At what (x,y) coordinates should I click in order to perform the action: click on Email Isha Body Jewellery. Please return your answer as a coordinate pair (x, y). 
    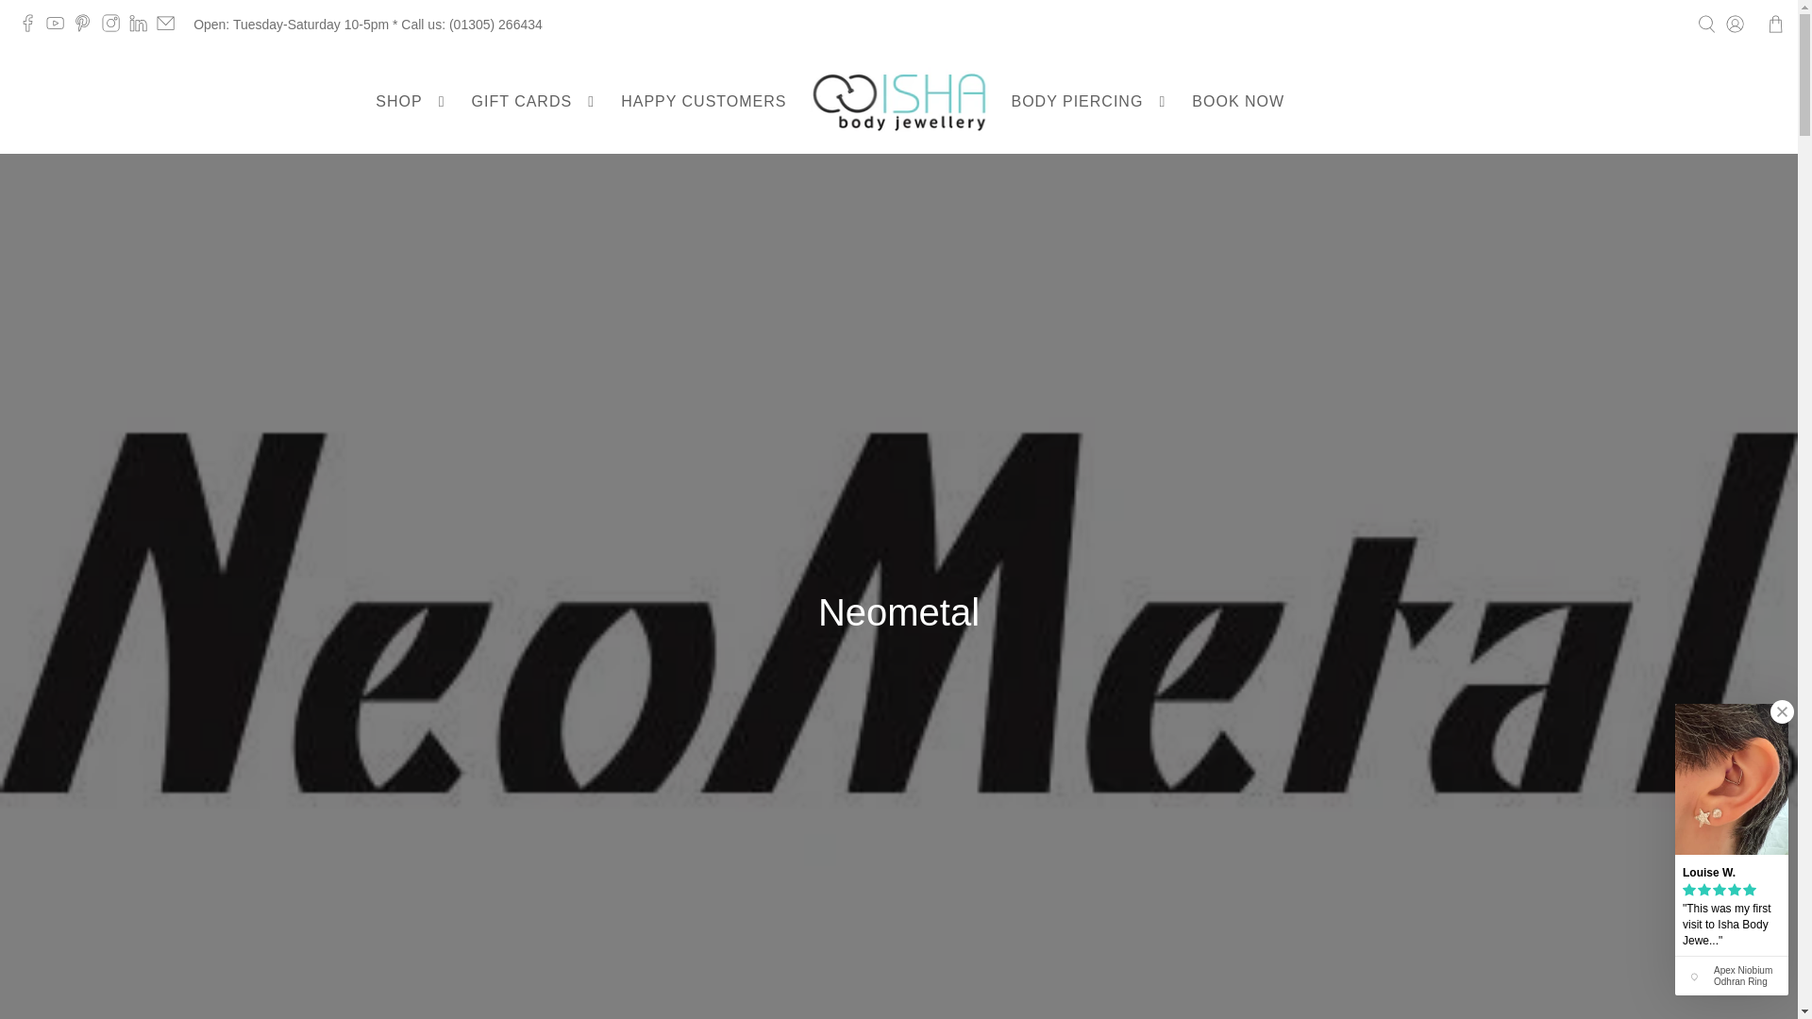
    Looking at the image, I should click on (170, 27).